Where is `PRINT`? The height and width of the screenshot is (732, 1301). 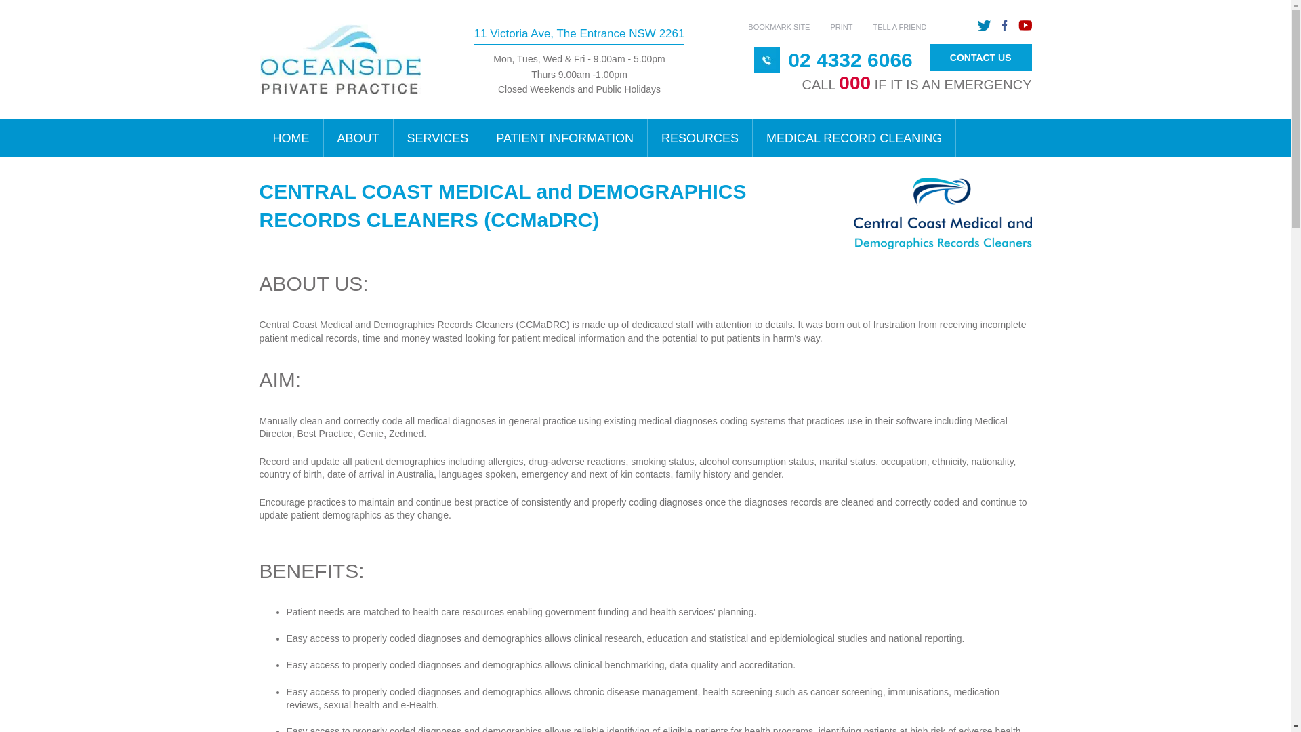 PRINT is located at coordinates (842, 27).